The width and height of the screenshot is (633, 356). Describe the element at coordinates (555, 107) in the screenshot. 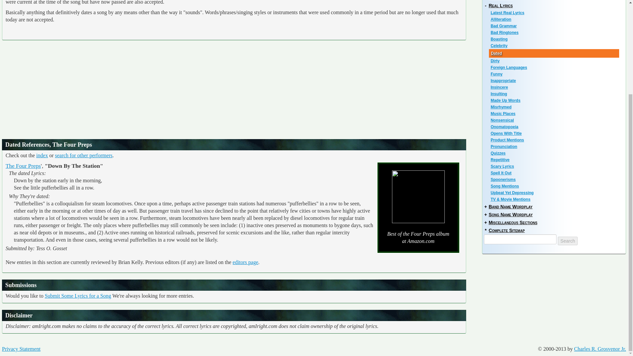

I see `Misrhymed` at that location.